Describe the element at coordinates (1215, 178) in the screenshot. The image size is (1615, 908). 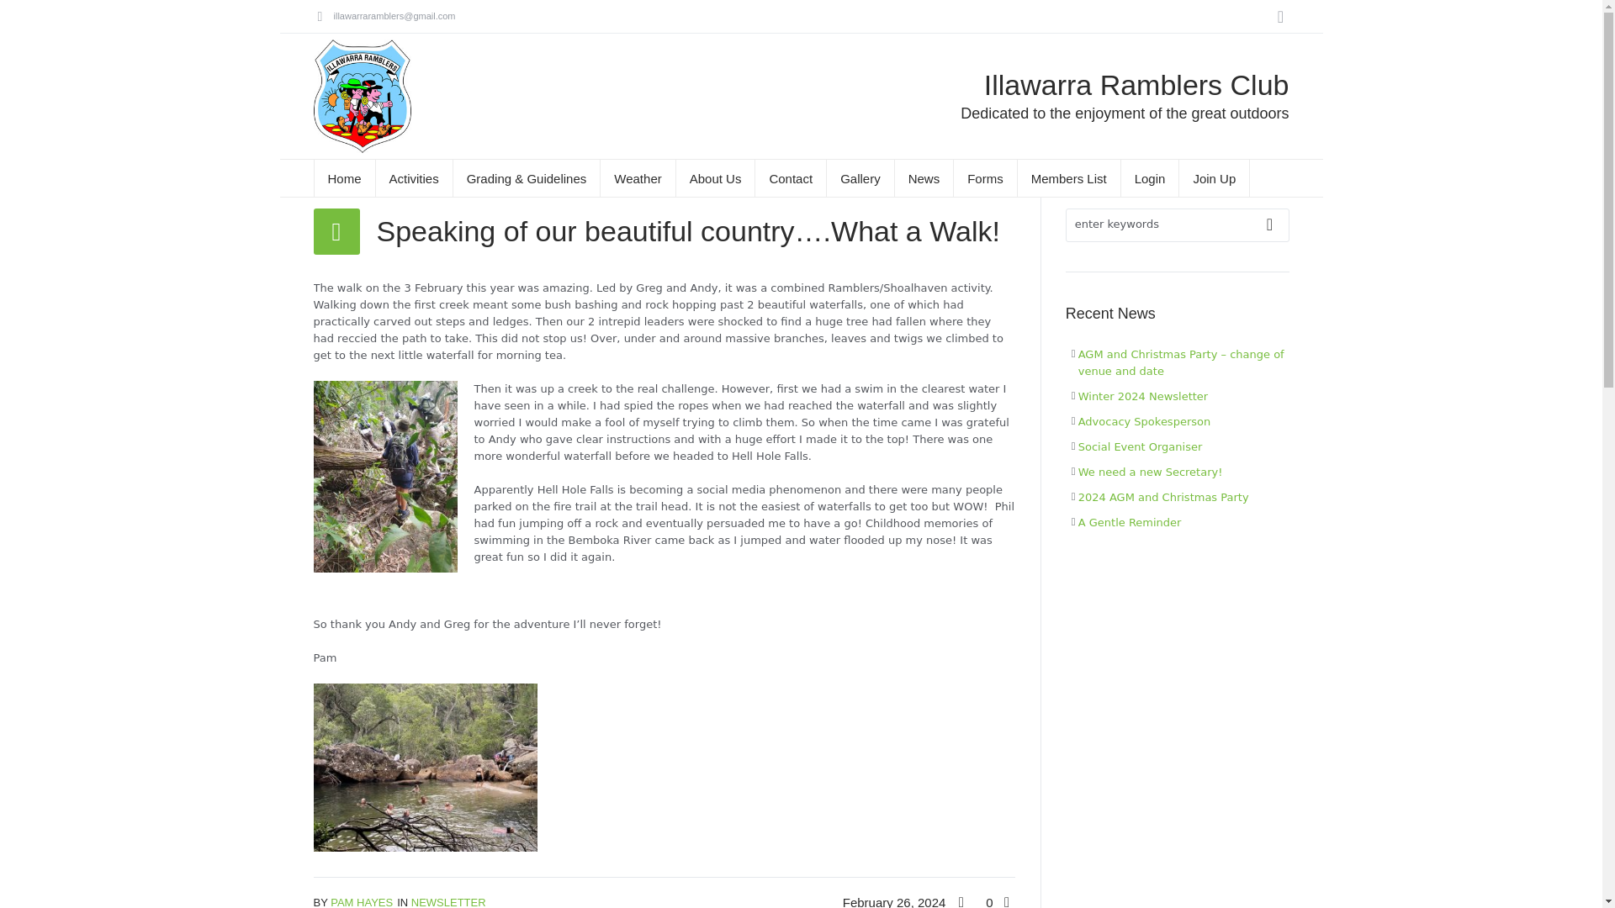
I see `Join Up` at that location.